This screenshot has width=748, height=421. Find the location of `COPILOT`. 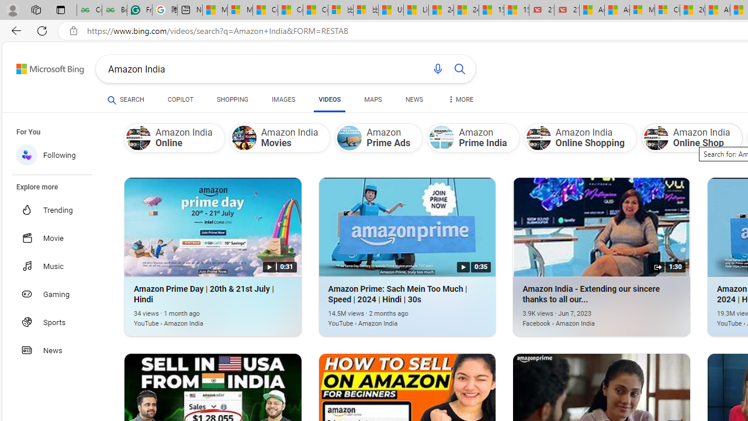

COPILOT is located at coordinates (180, 99).